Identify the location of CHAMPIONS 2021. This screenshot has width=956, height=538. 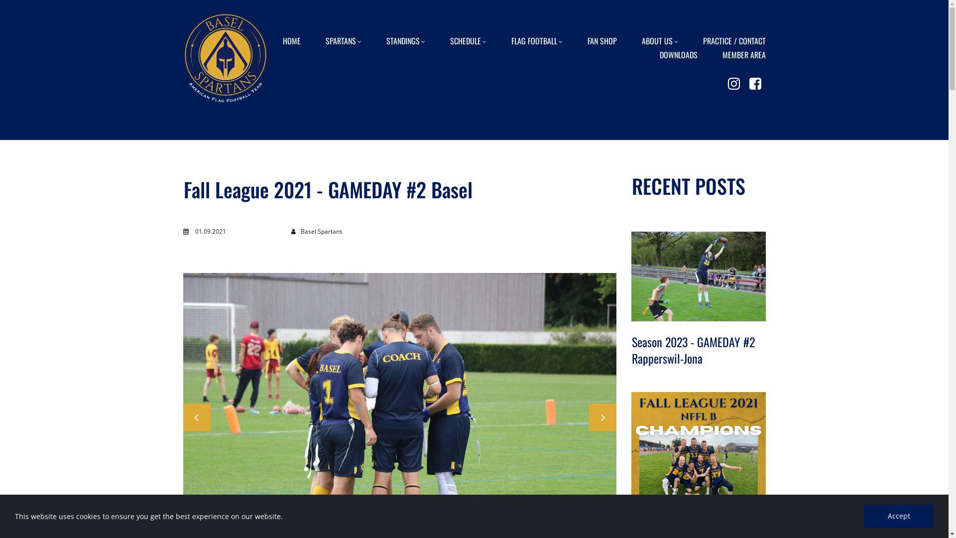
(699, 459).